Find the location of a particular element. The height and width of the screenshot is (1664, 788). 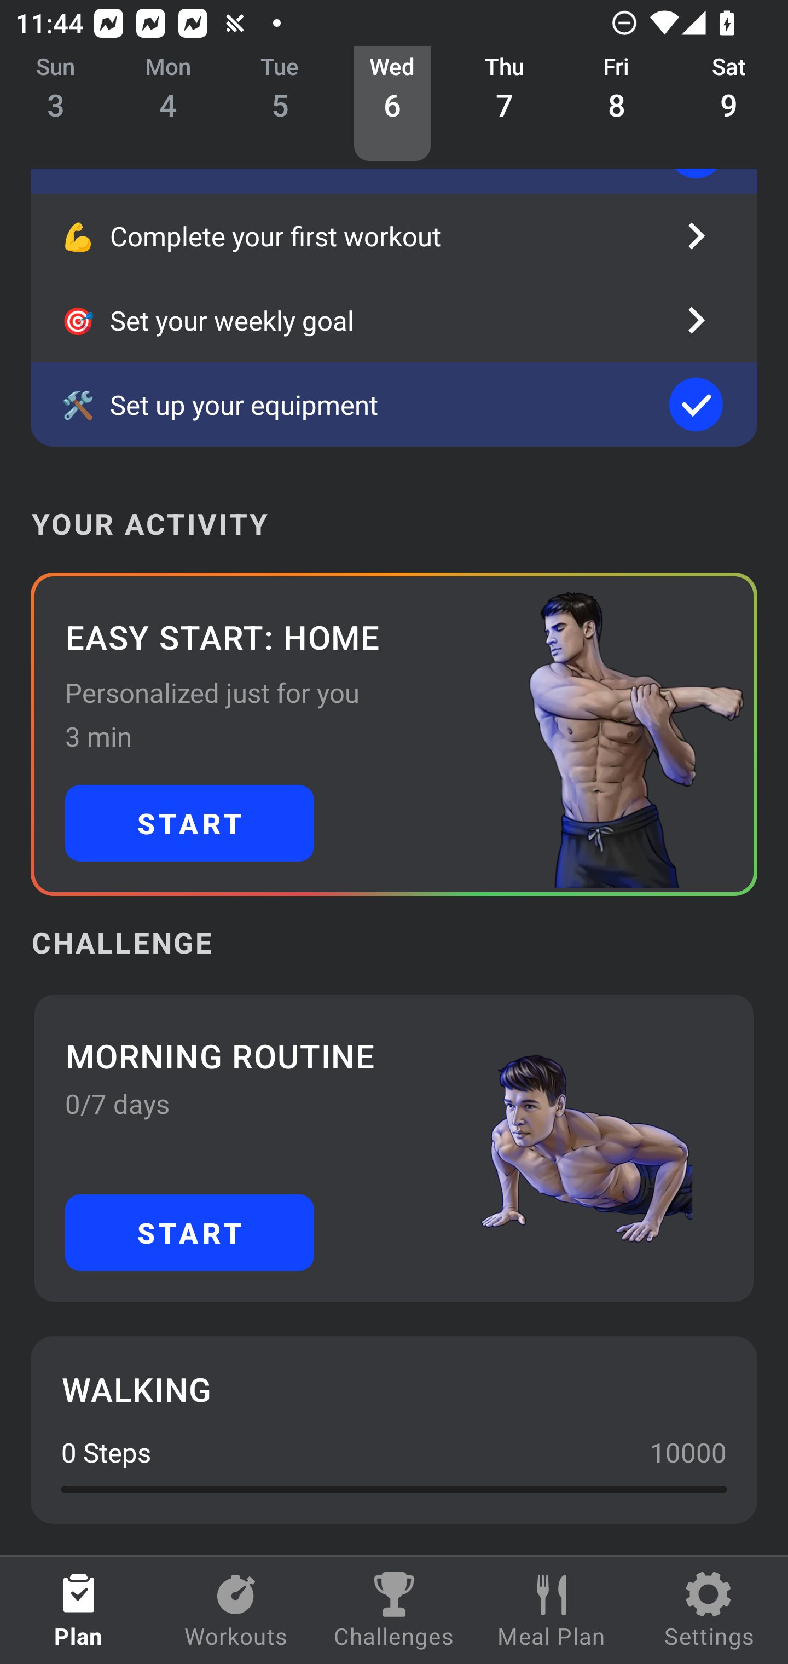

Tue 5 is located at coordinates (280, 104).